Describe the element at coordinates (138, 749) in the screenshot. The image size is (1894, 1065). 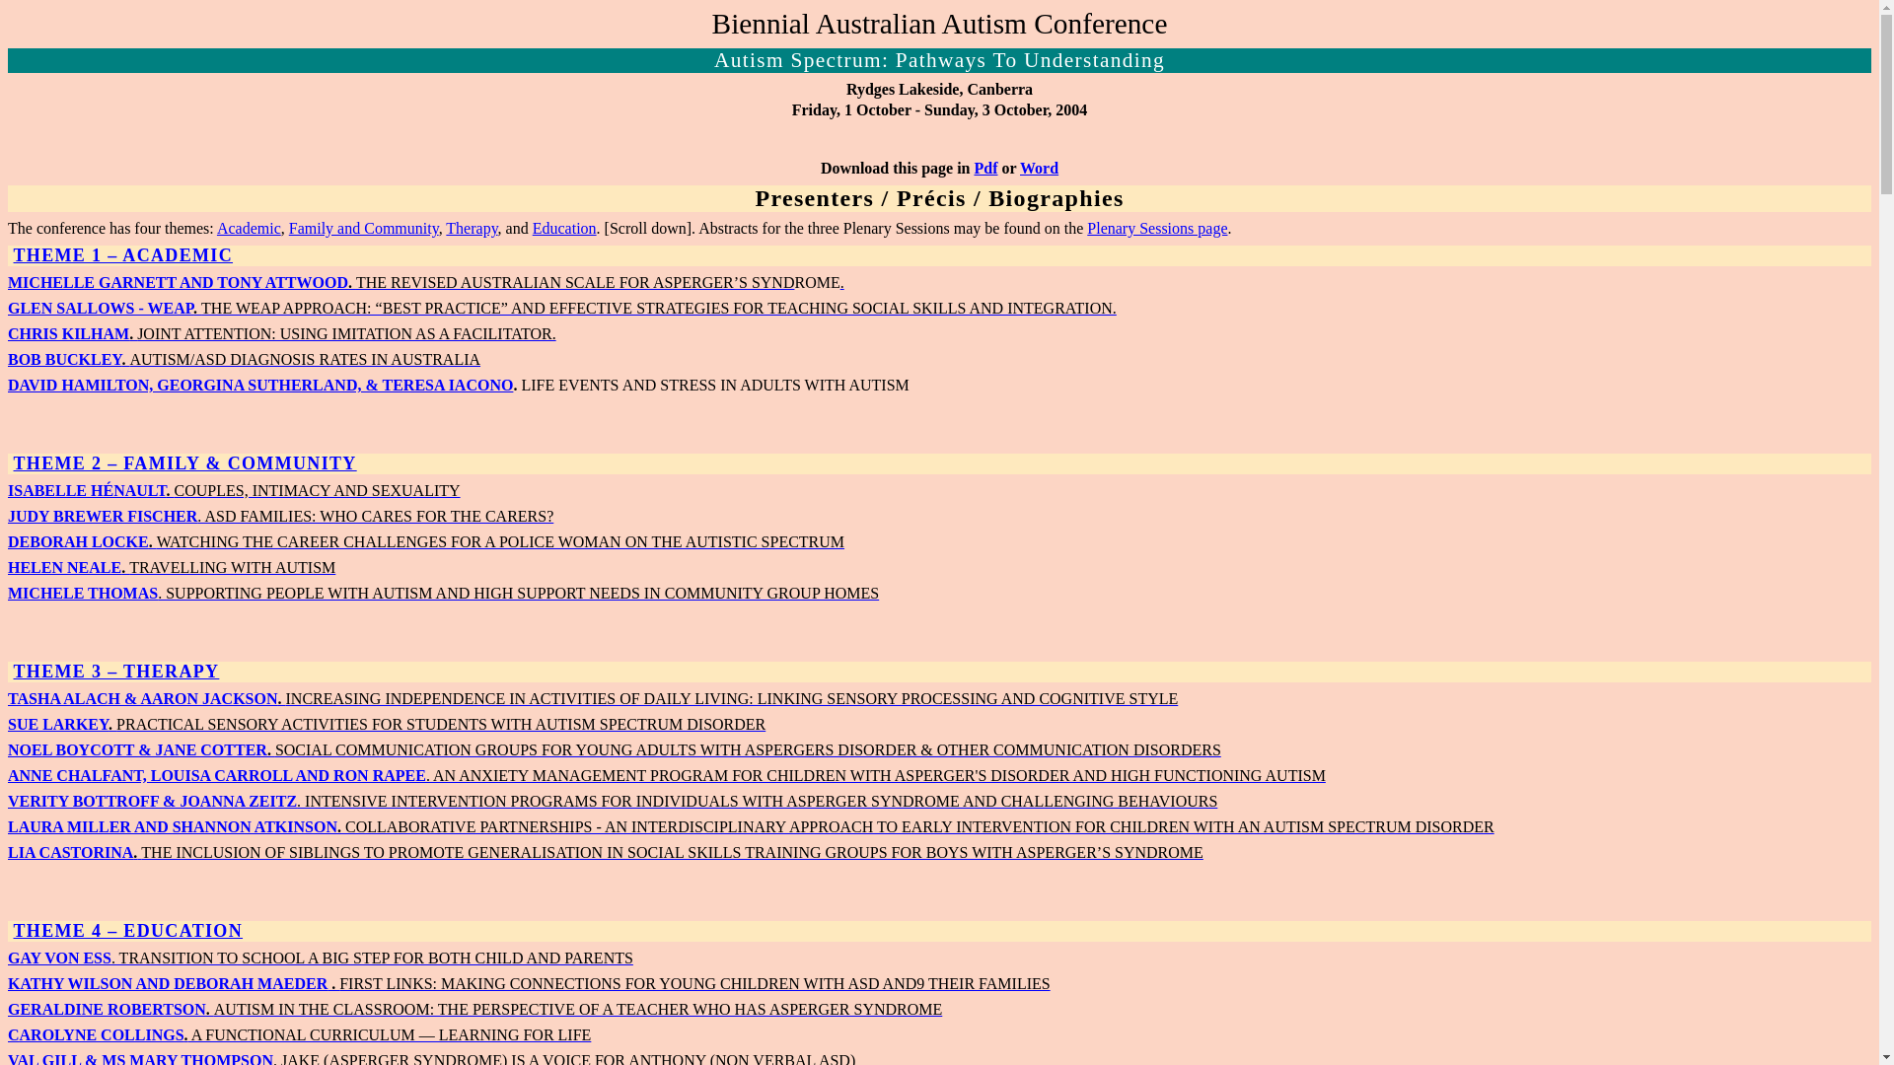
I see `NOEL BOYCOTT & JANE COTTER` at that location.